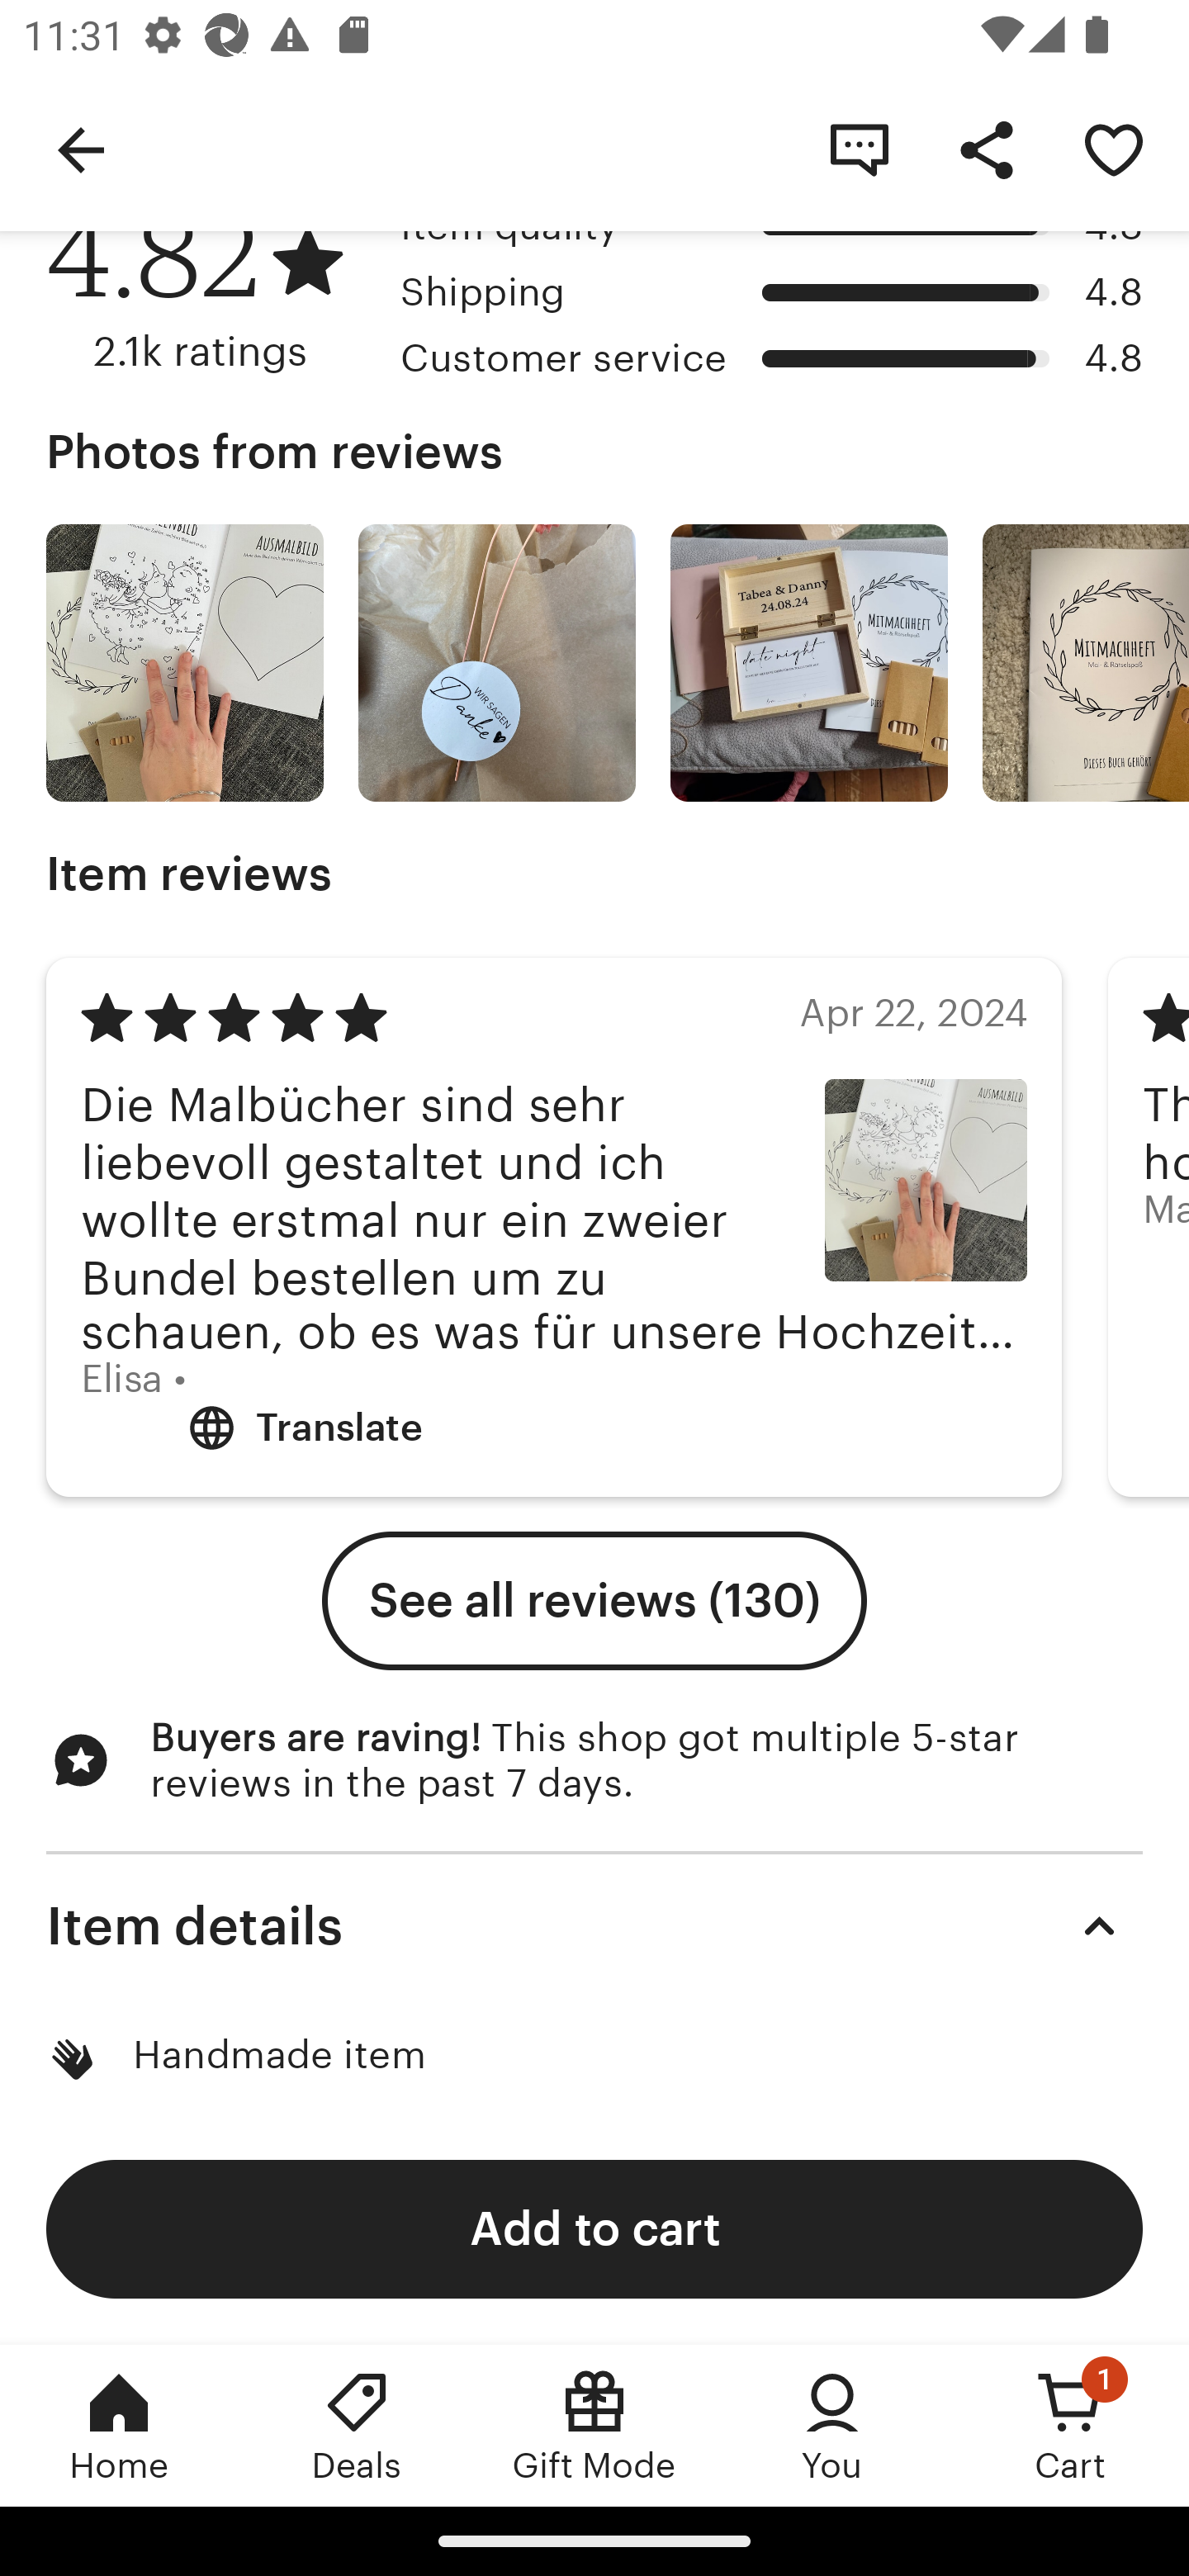 This screenshot has height=2576, width=1189. I want to click on Photo from review, so click(497, 663).